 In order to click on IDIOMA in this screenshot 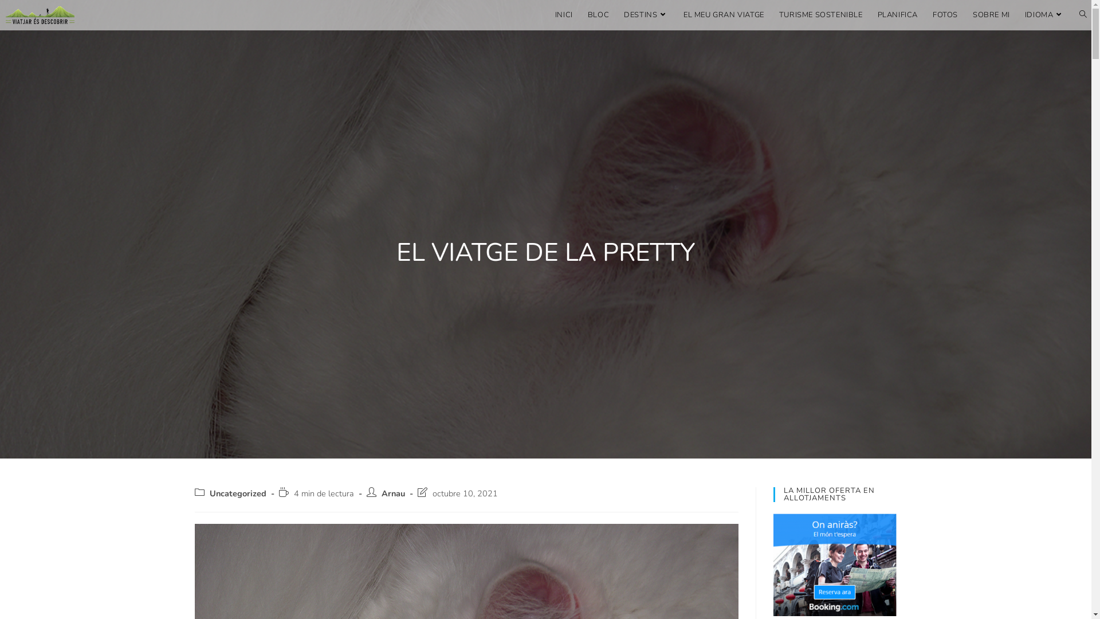, I will do `click(1045, 15)`.